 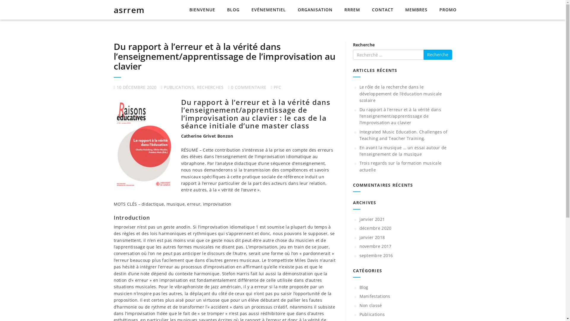 I want to click on Manifestations, so click(x=375, y=296).